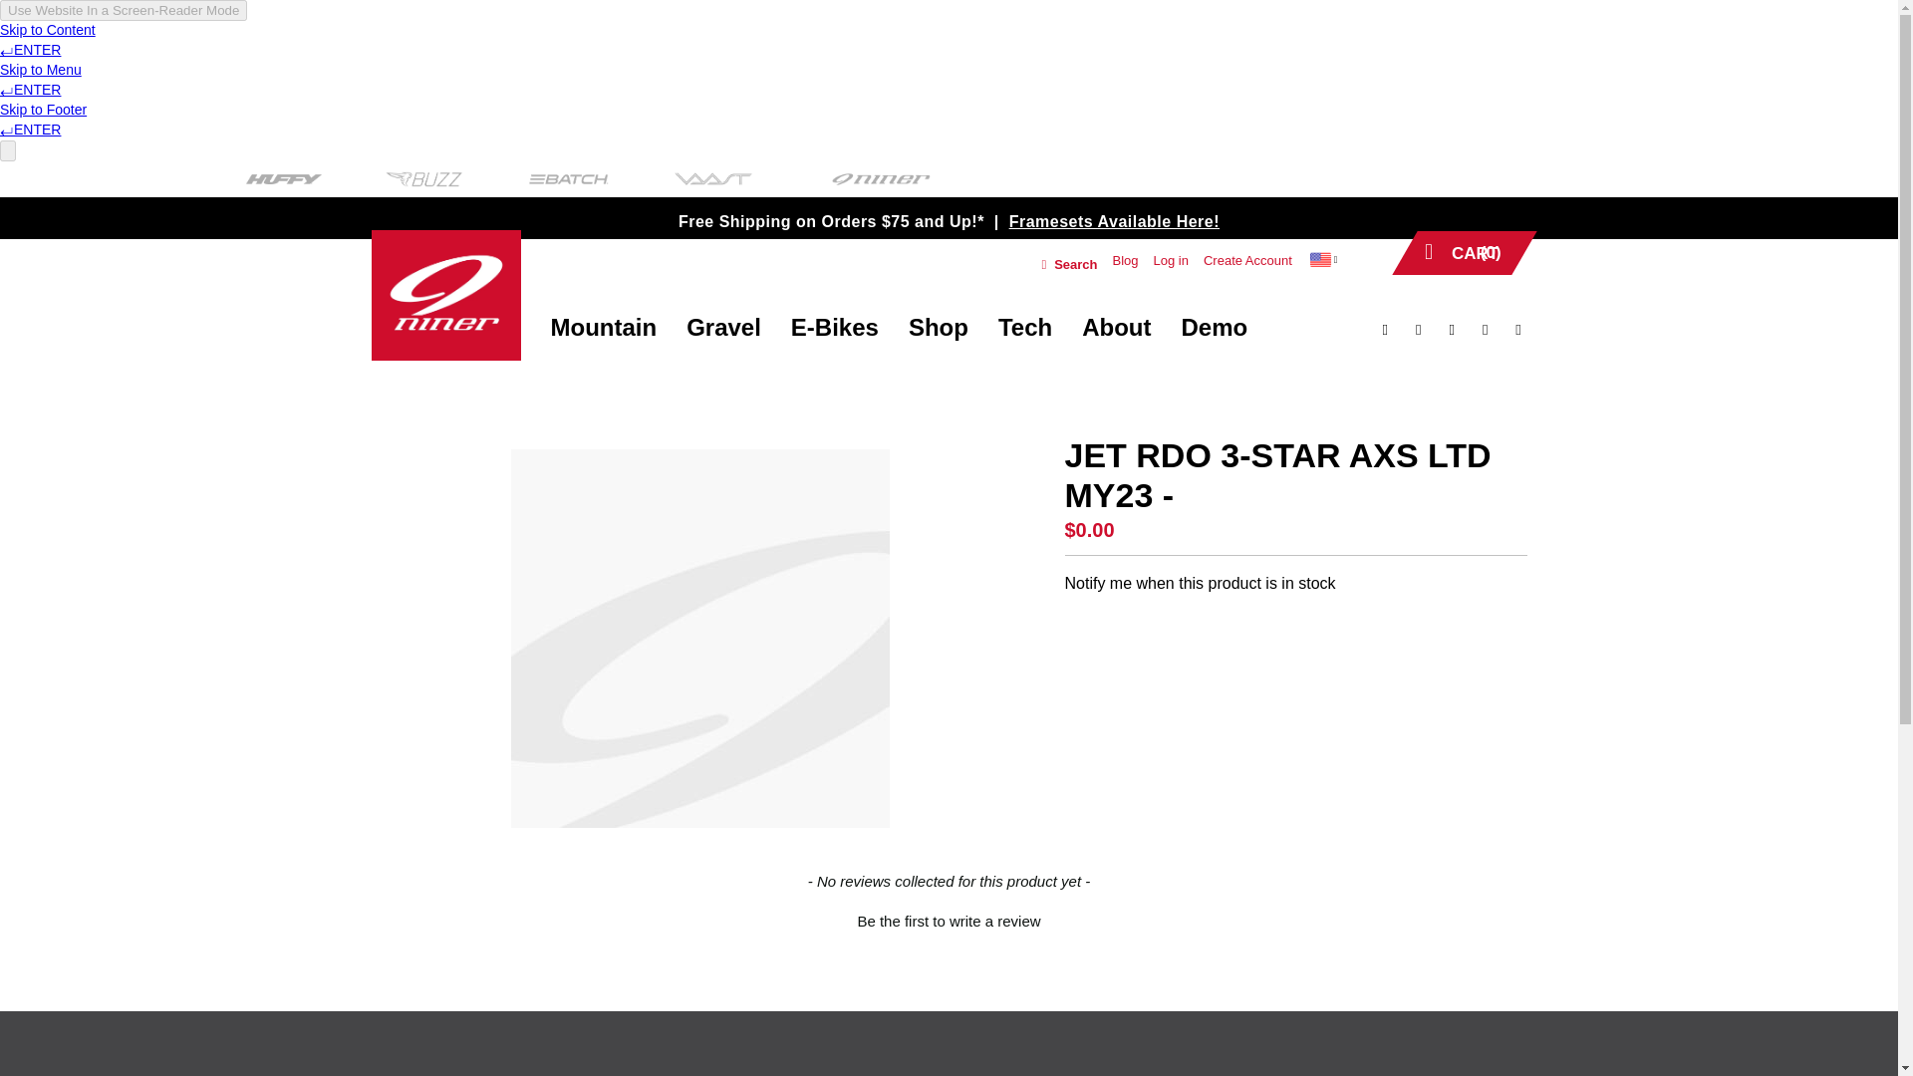 The width and height of the screenshot is (1913, 1076). What do you see at coordinates (602, 327) in the screenshot?
I see `Mountain` at bounding box center [602, 327].